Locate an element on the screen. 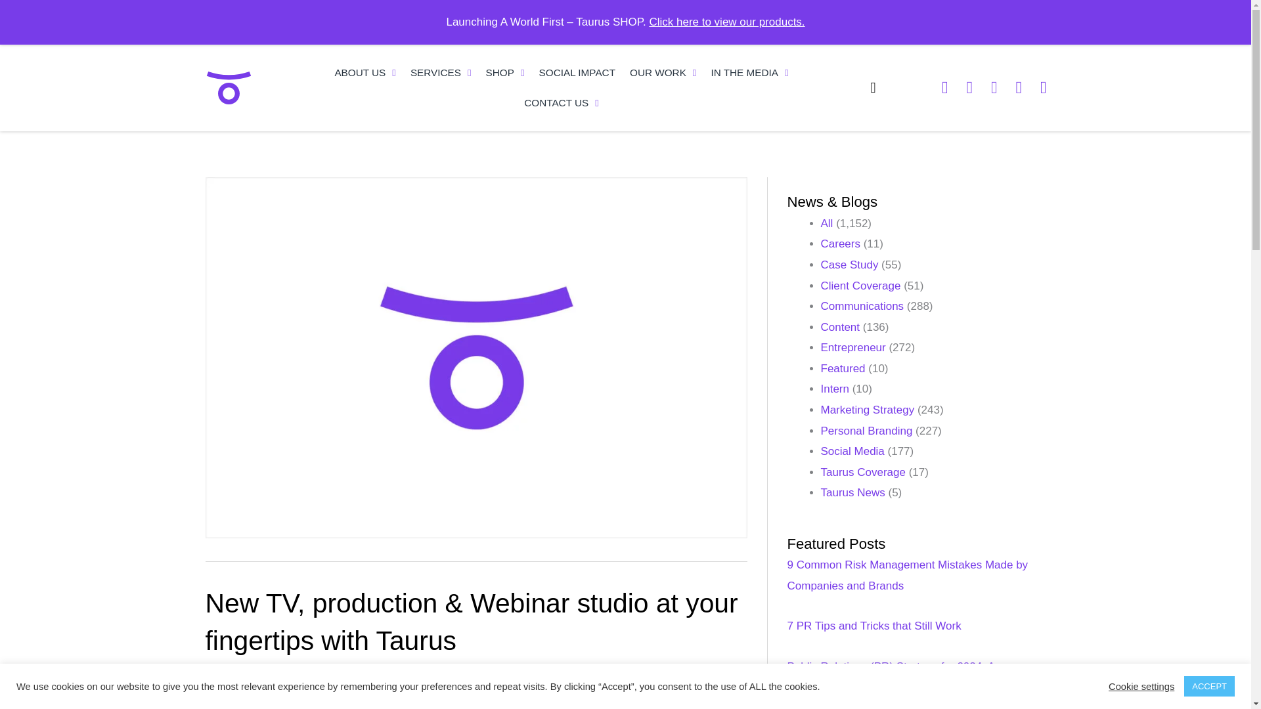 This screenshot has height=709, width=1261. Click here to view our products. is located at coordinates (726, 22).